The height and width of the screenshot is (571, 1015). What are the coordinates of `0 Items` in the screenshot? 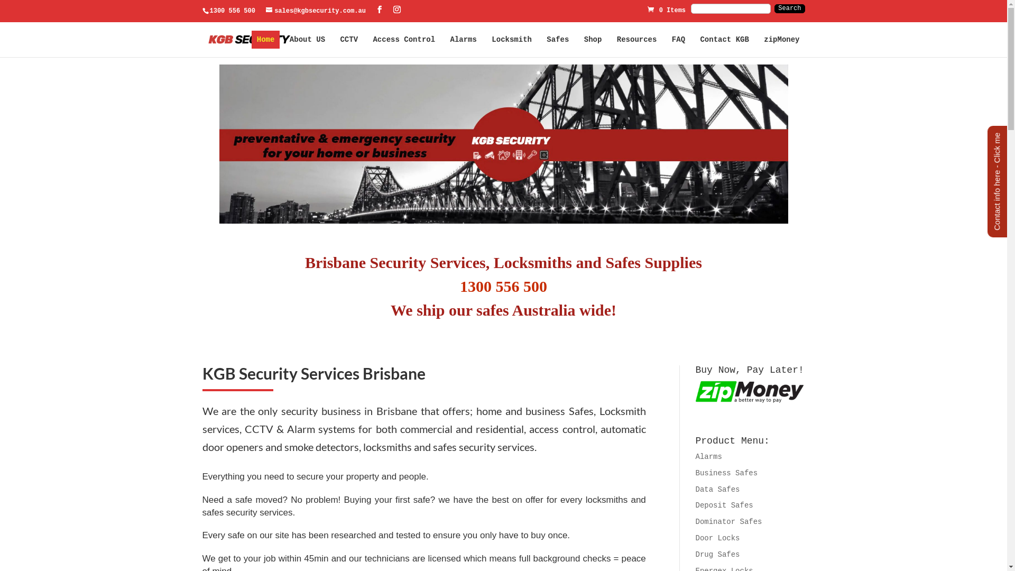 It's located at (667, 10).